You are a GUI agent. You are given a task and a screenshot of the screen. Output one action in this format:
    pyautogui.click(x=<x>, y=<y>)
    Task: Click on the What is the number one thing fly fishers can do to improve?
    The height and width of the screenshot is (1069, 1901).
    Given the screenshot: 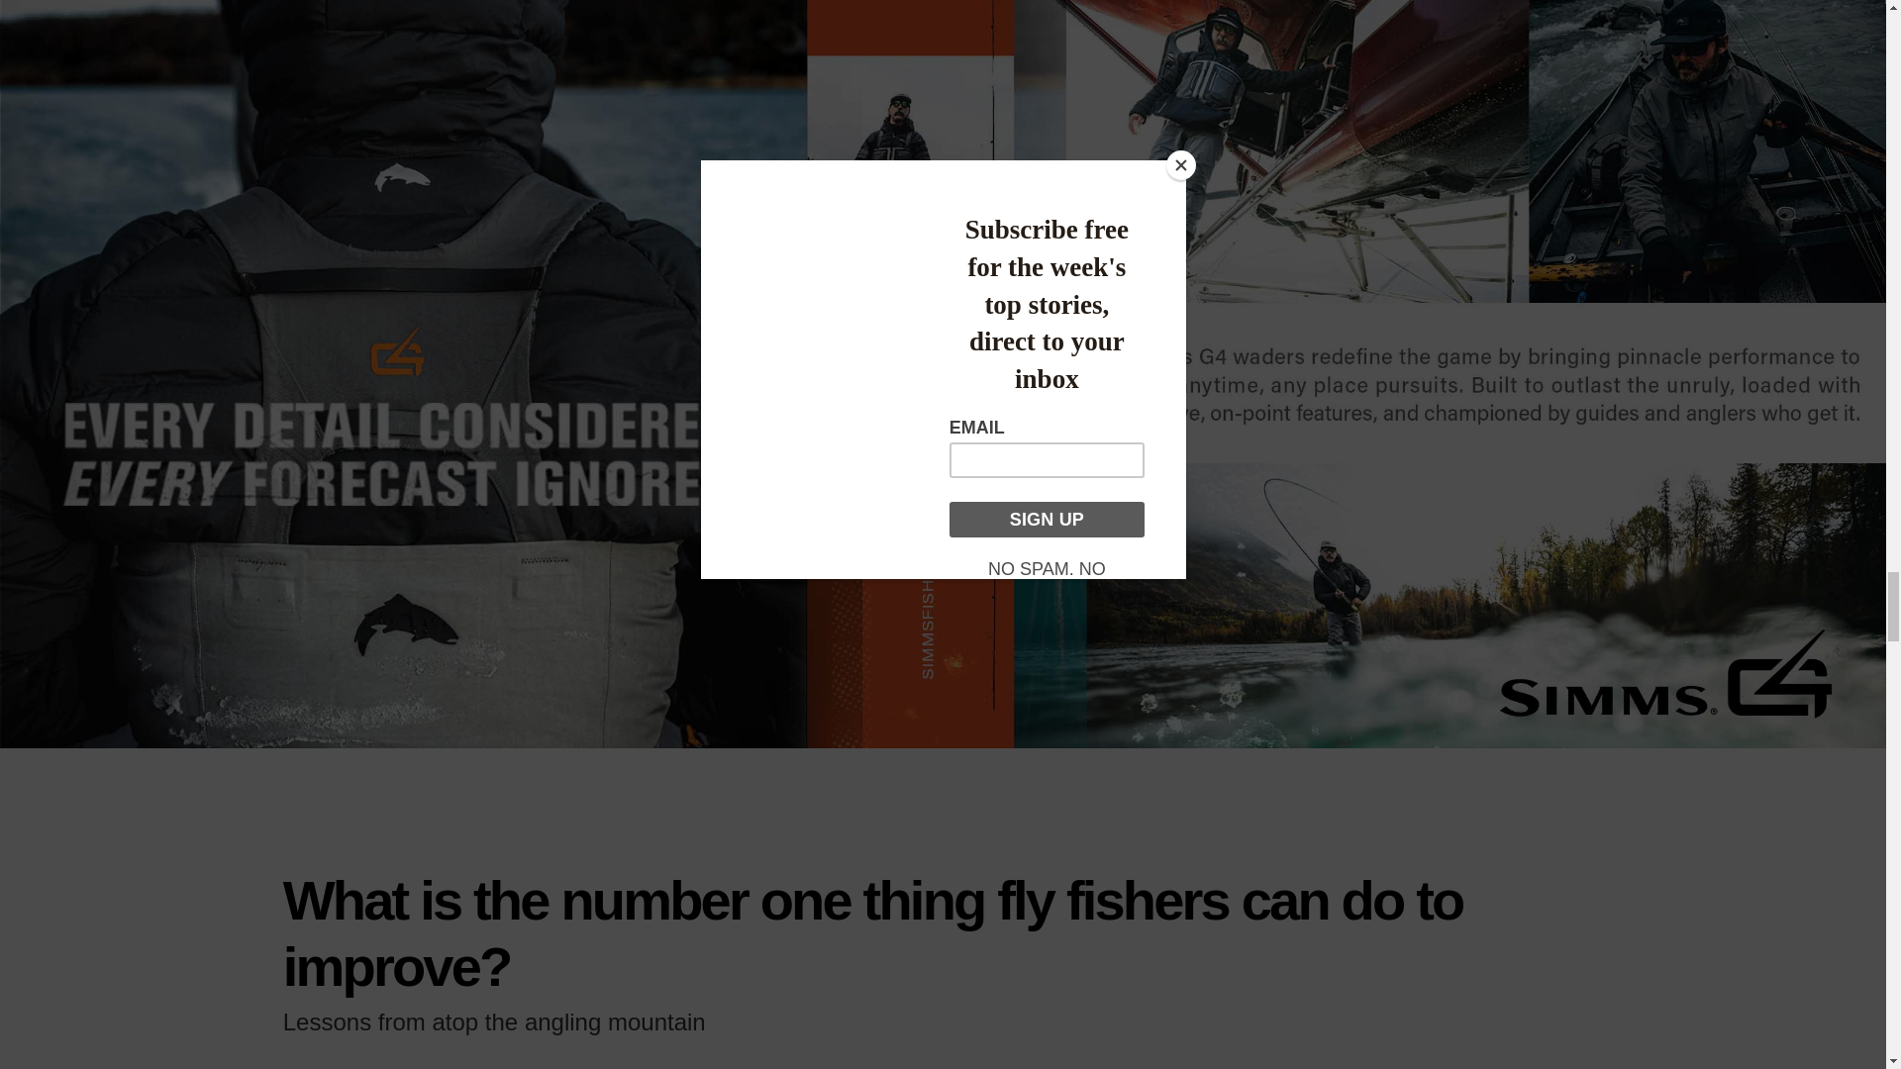 What is the action you would take?
    pyautogui.click(x=873, y=932)
    